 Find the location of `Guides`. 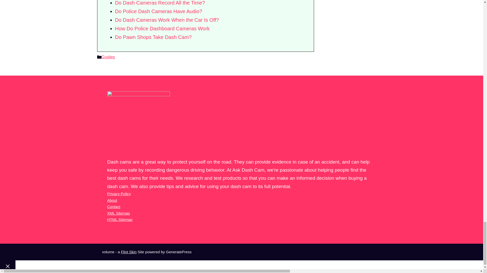

Guides is located at coordinates (108, 57).